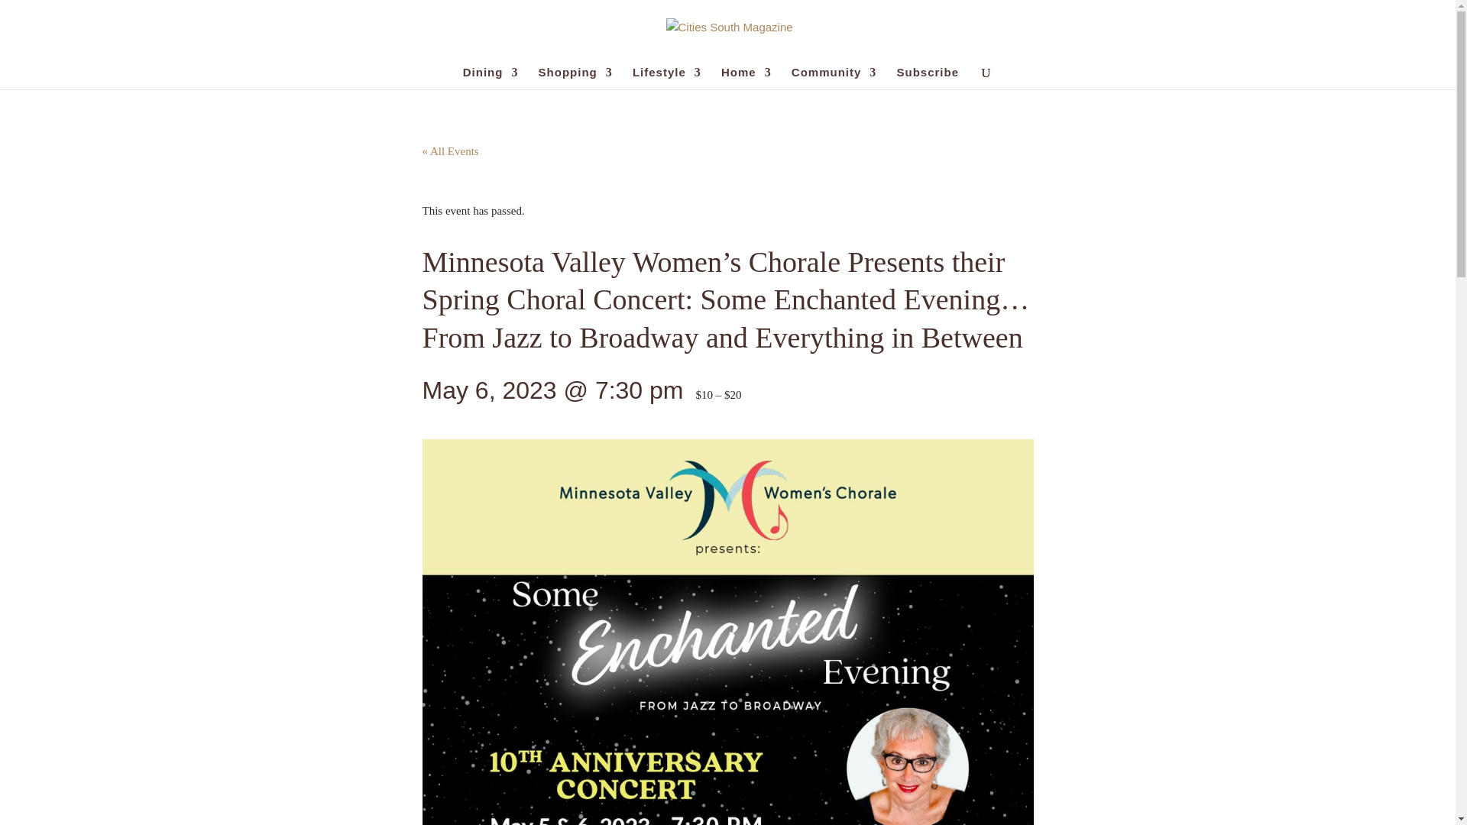 The image size is (1467, 825). Describe the element at coordinates (834, 78) in the screenshot. I see `Community` at that location.